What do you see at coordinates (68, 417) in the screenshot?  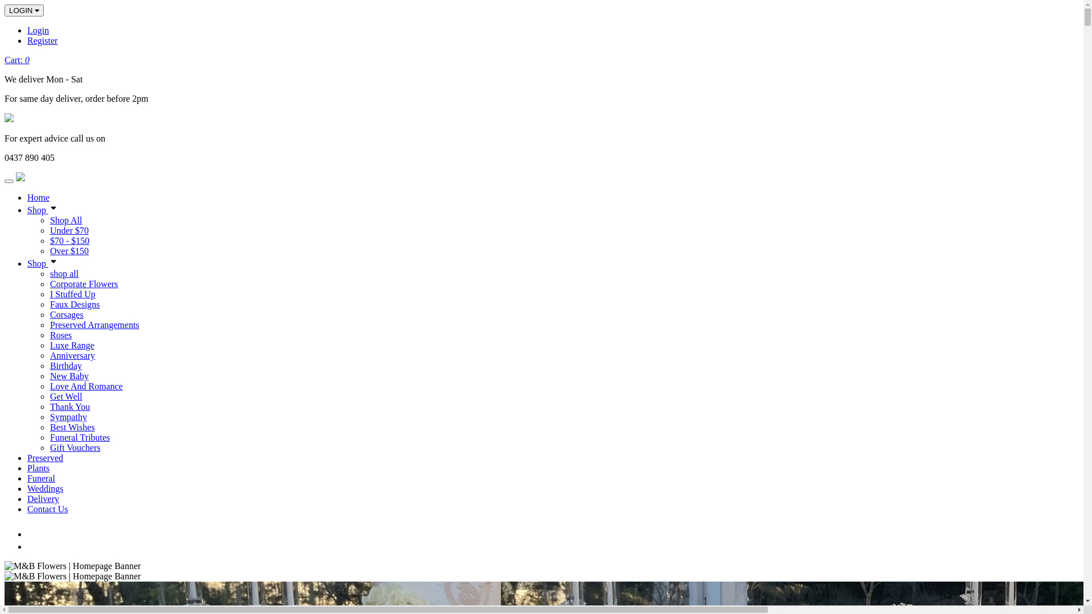 I see `Sympathy` at bounding box center [68, 417].